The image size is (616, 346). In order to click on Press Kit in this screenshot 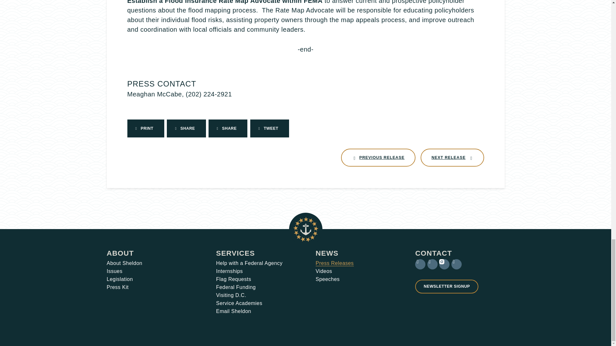, I will do `click(452, 158)`.